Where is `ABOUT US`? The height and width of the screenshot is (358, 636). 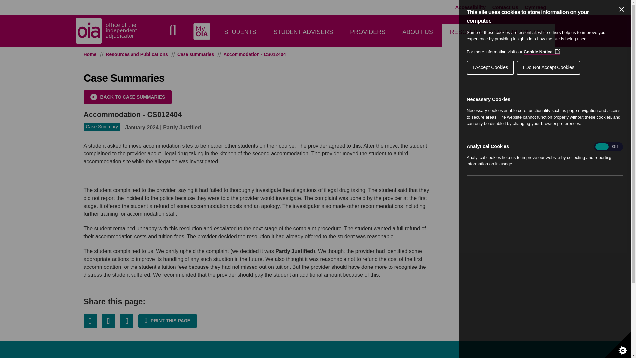 ABOUT US is located at coordinates (418, 35).